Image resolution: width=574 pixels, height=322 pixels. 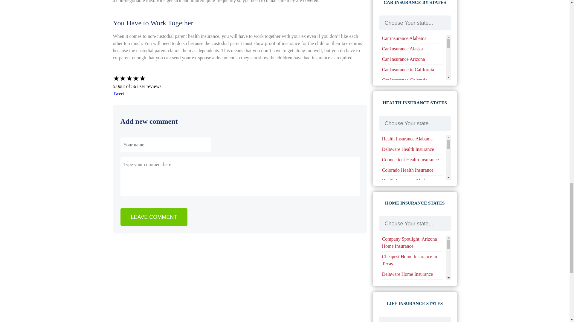 I want to click on leave comment, so click(x=154, y=217).